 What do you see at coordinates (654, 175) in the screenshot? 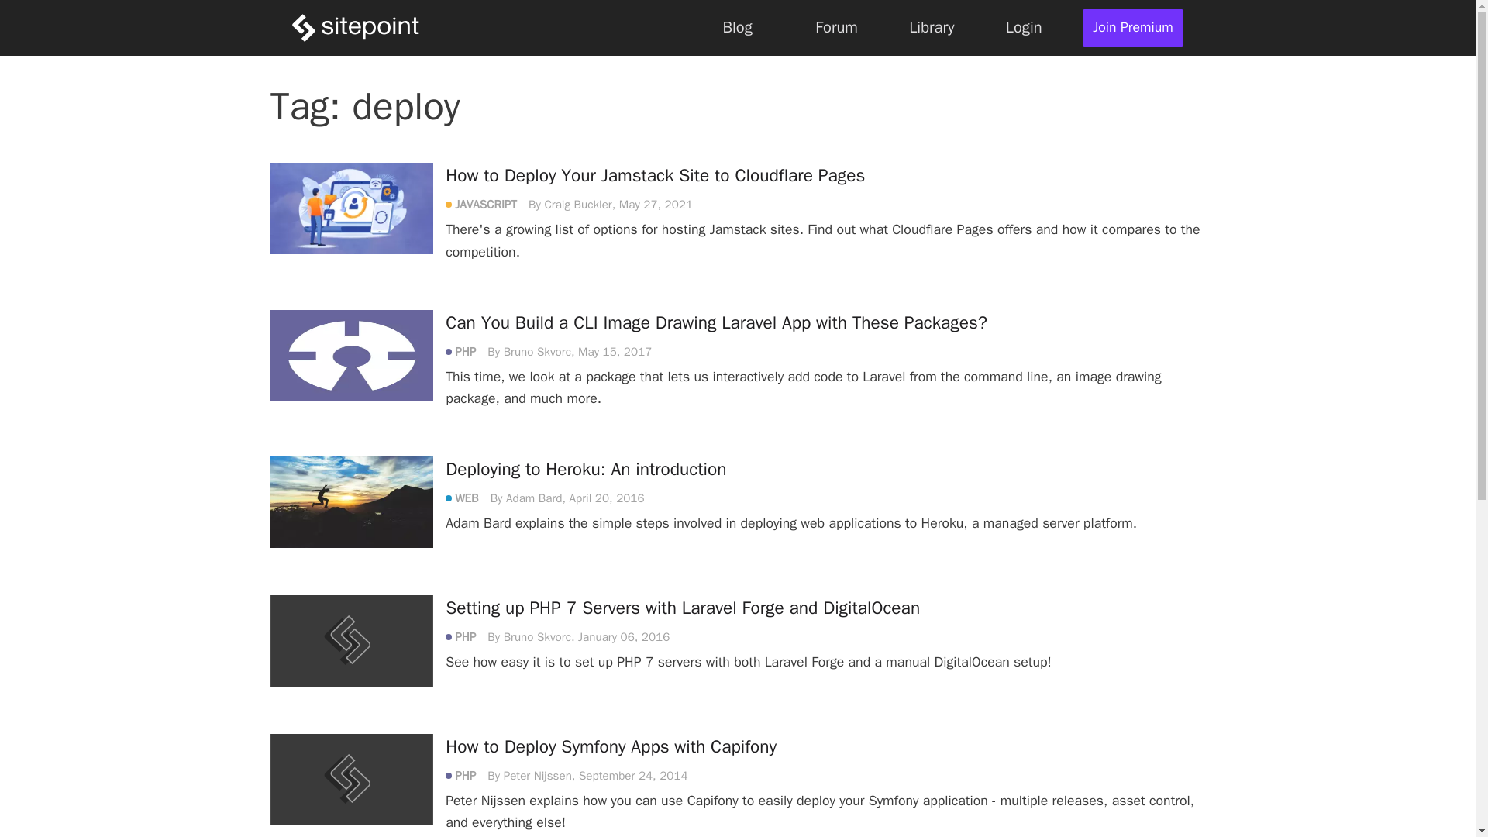
I see `How to Deploy Your Jamstack Site to Cloudflare Pages` at bounding box center [654, 175].